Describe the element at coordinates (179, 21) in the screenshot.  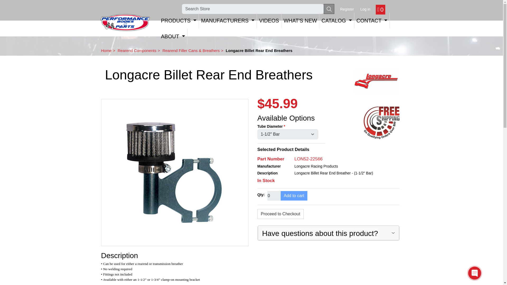
I see `PRODUCTS` at that location.